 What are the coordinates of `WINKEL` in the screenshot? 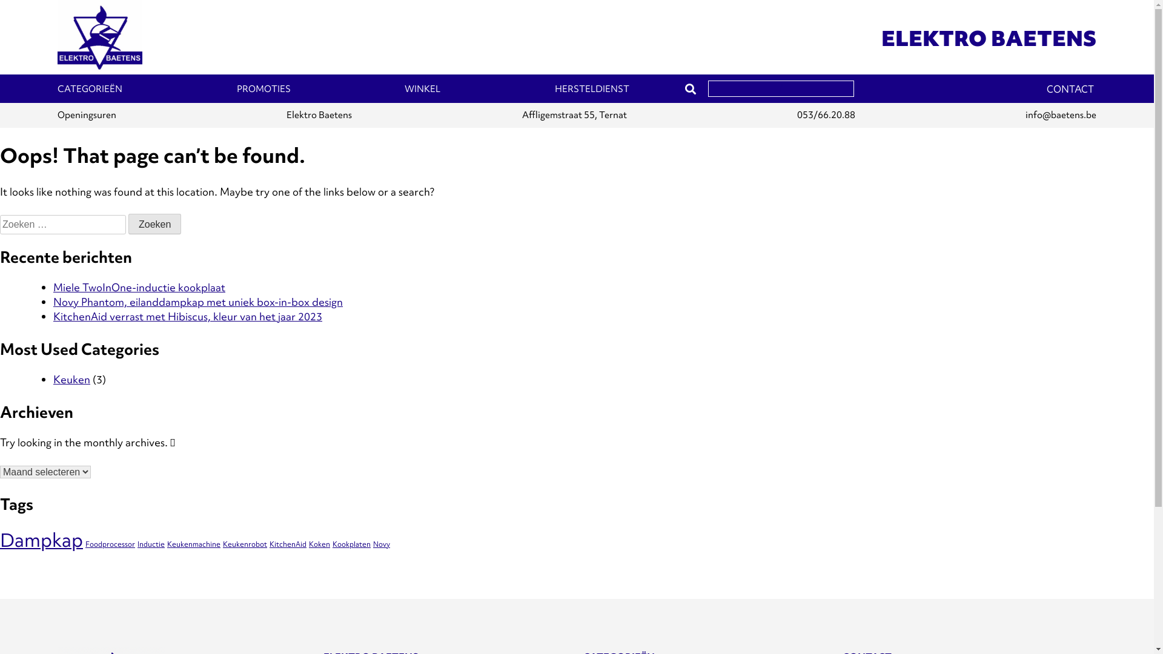 It's located at (423, 89).